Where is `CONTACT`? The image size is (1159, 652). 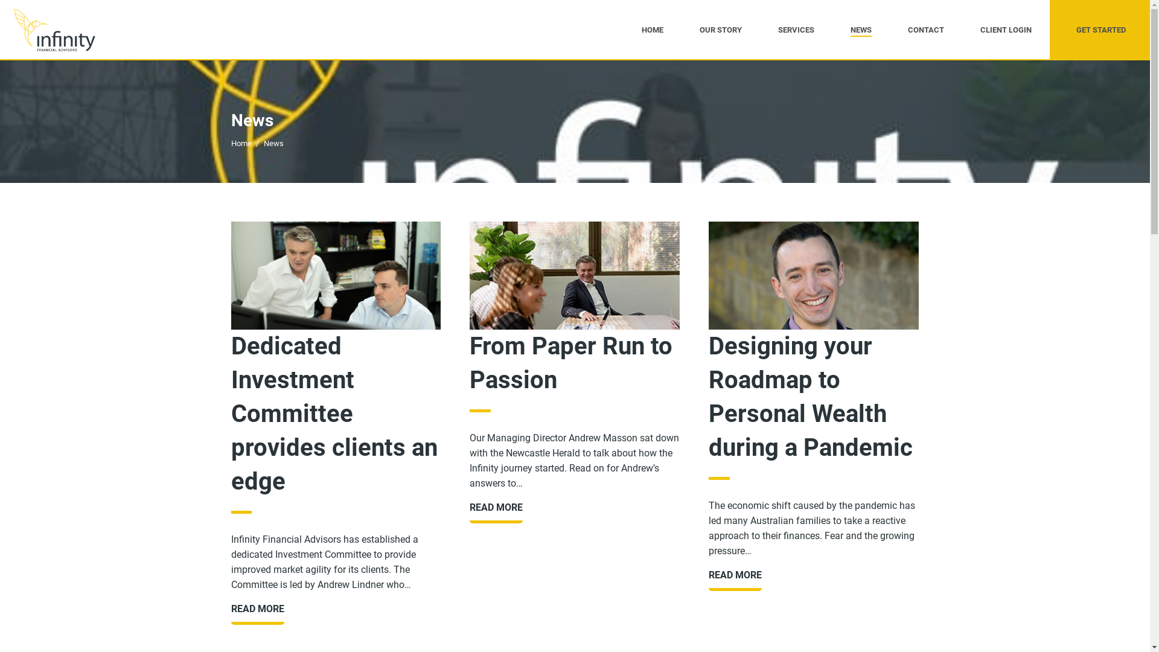 CONTACT is located at coordinates (926, 30).